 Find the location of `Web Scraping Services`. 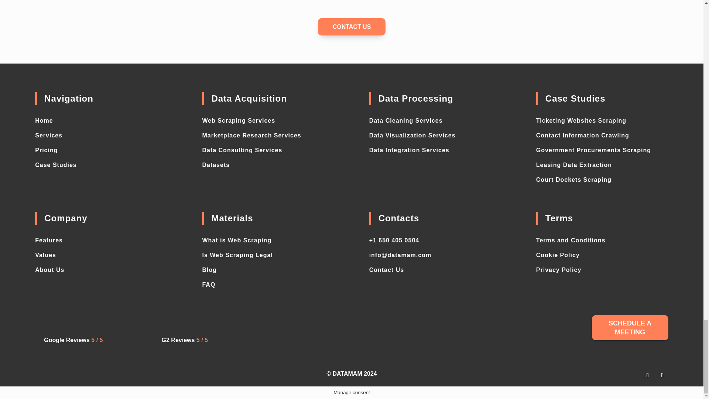

Web Scraping Services is located at coordinates (239, 120).